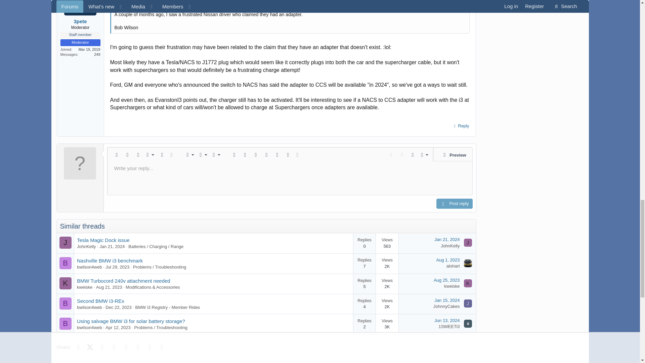 This screenshot has height=363, width=645. I want to click on Font size, so click(149, 155).